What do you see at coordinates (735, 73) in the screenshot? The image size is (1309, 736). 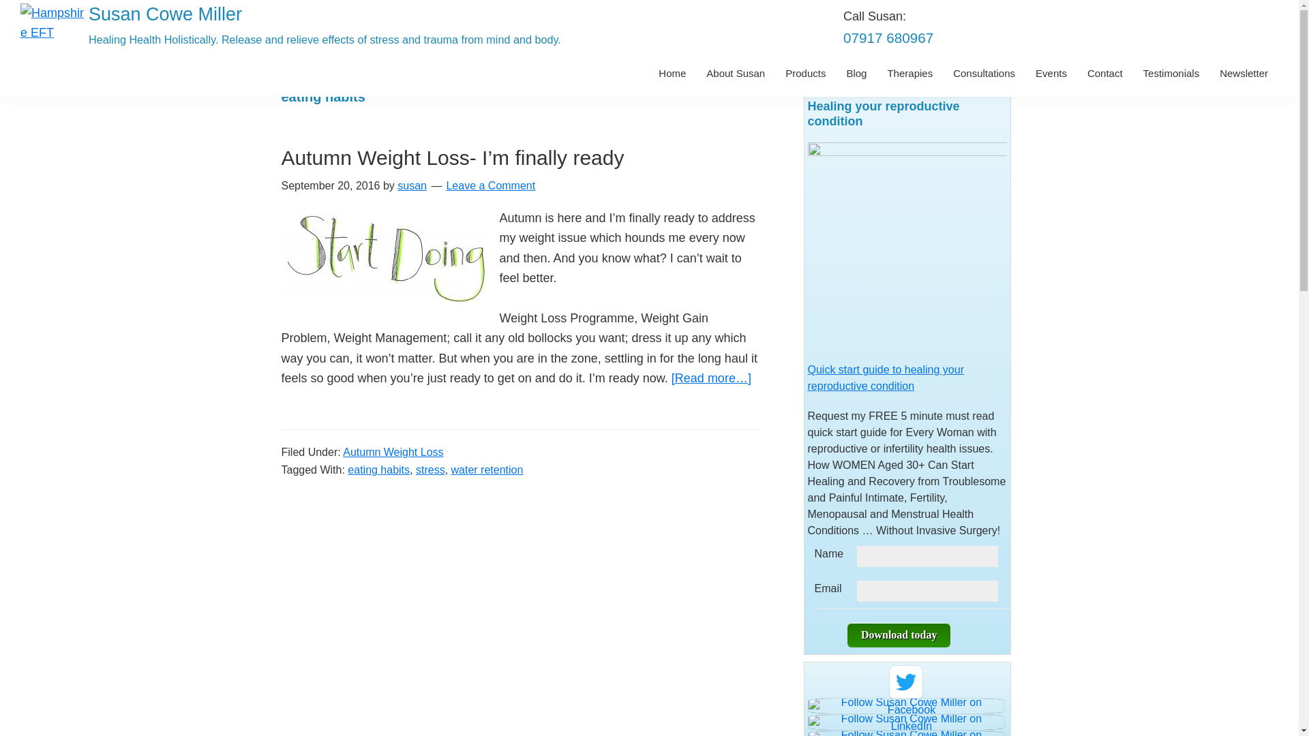 I see `About Susan` at bounding box center [735, 73].